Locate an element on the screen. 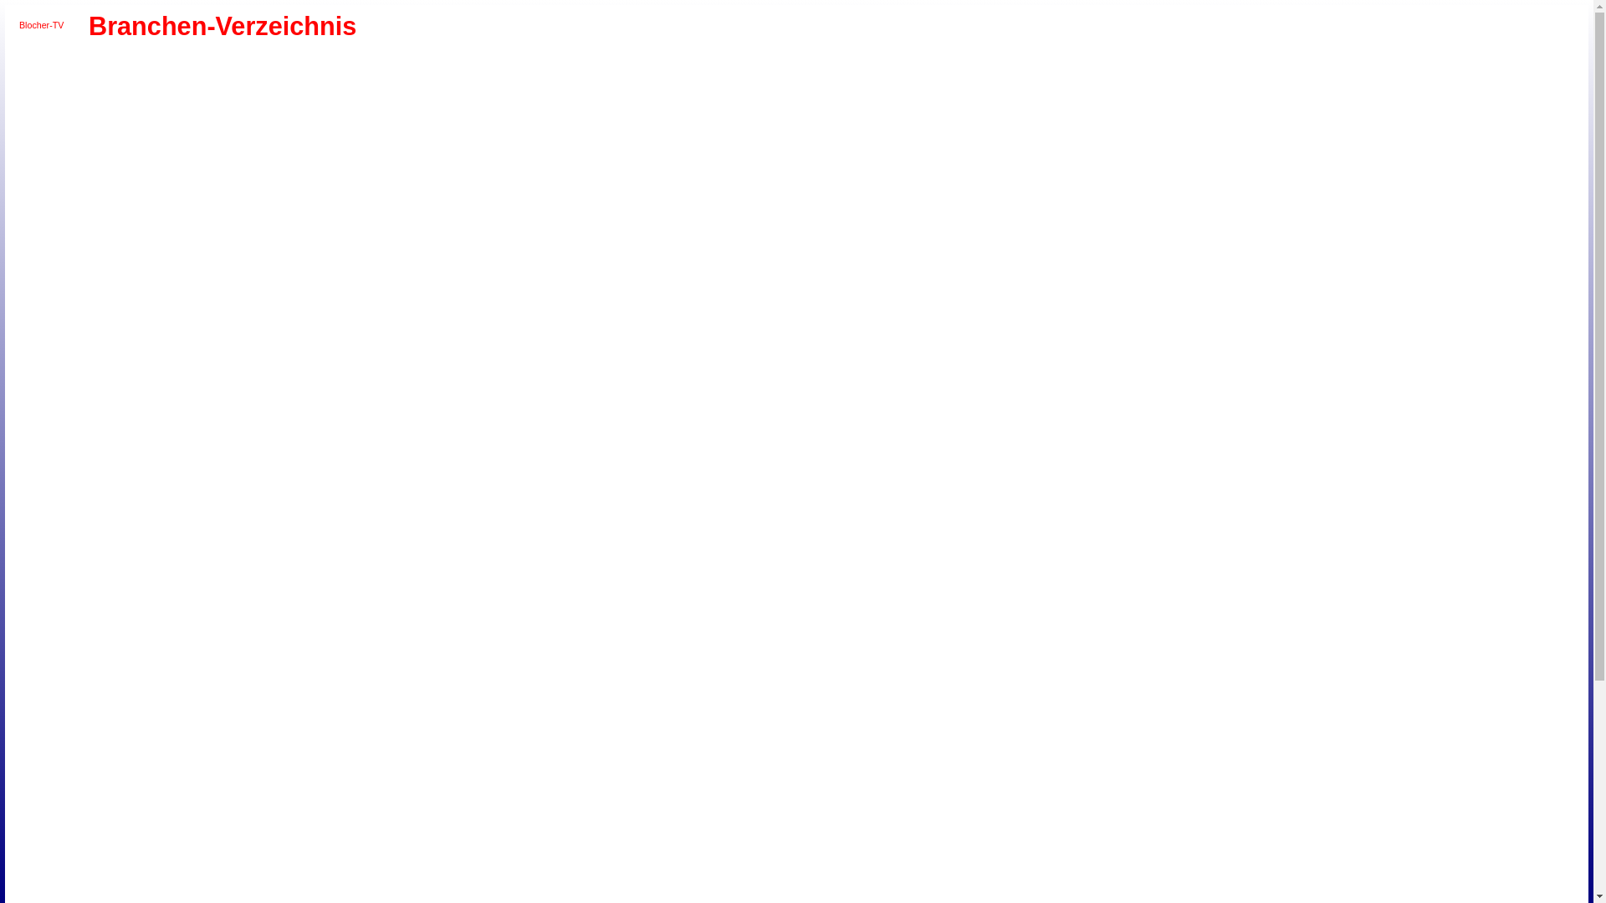 The width and height of the screenshot is (1606, 903). Festhalle Willi Maier  Bern Restaurant  is located at coordinates (507, 125).